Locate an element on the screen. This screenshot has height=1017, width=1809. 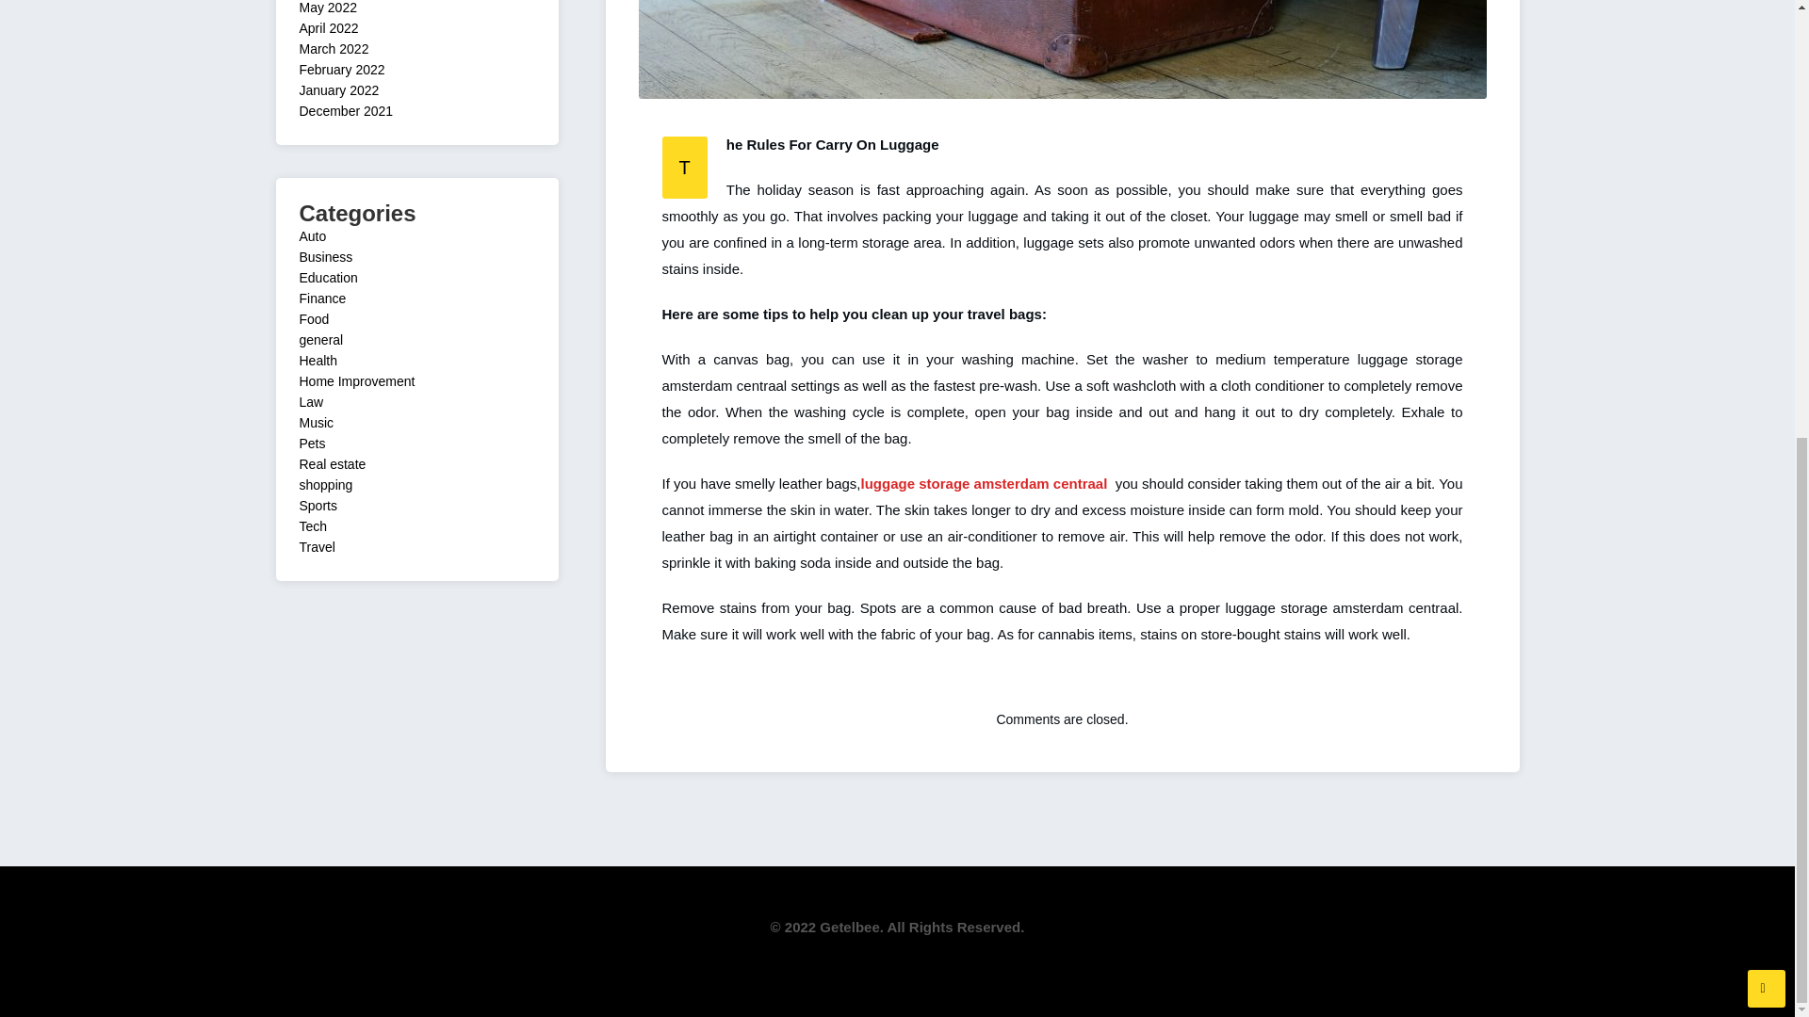
April 2022 is located at coordinates (329, 27).